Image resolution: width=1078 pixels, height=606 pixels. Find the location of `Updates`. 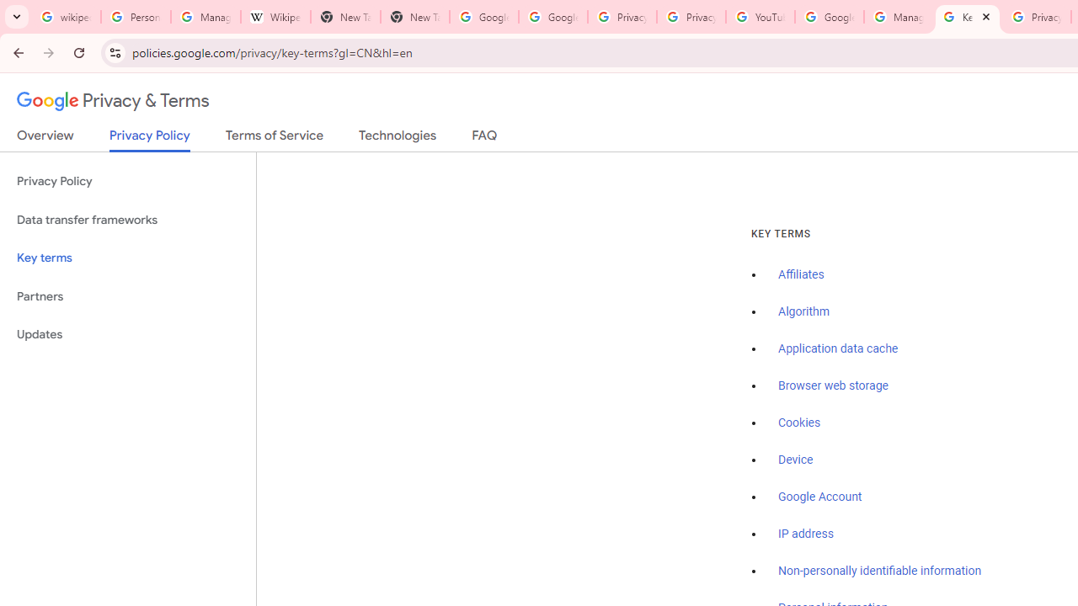

Updates is located at coordinates (128, 335).